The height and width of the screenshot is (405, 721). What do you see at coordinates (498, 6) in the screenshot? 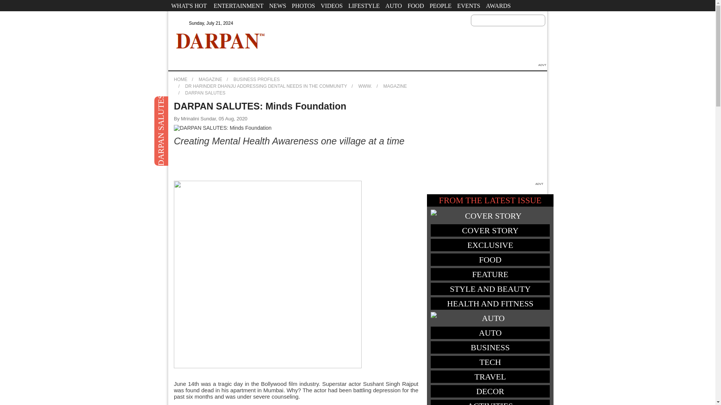
I see `Awards` at bounding box center [498, 6].